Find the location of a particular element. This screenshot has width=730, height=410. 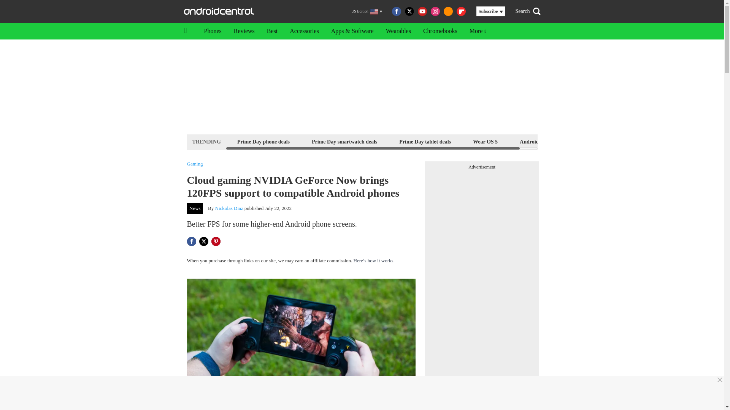

Android 15 is located at coordinates (532, 141).